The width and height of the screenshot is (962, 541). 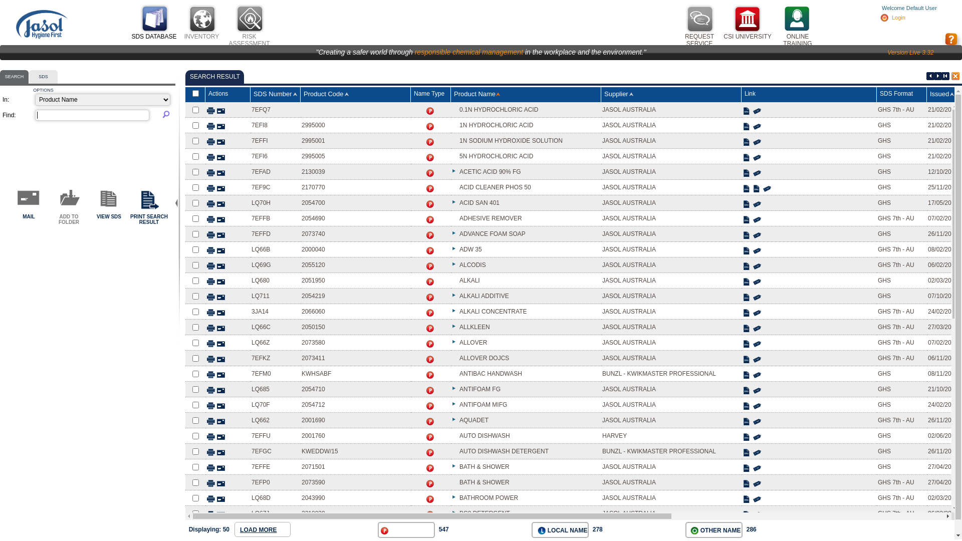 What do you see at coordinates (202, 37) in the screenshot?
I see `INVENTORY` at bounding box center [202, 37].